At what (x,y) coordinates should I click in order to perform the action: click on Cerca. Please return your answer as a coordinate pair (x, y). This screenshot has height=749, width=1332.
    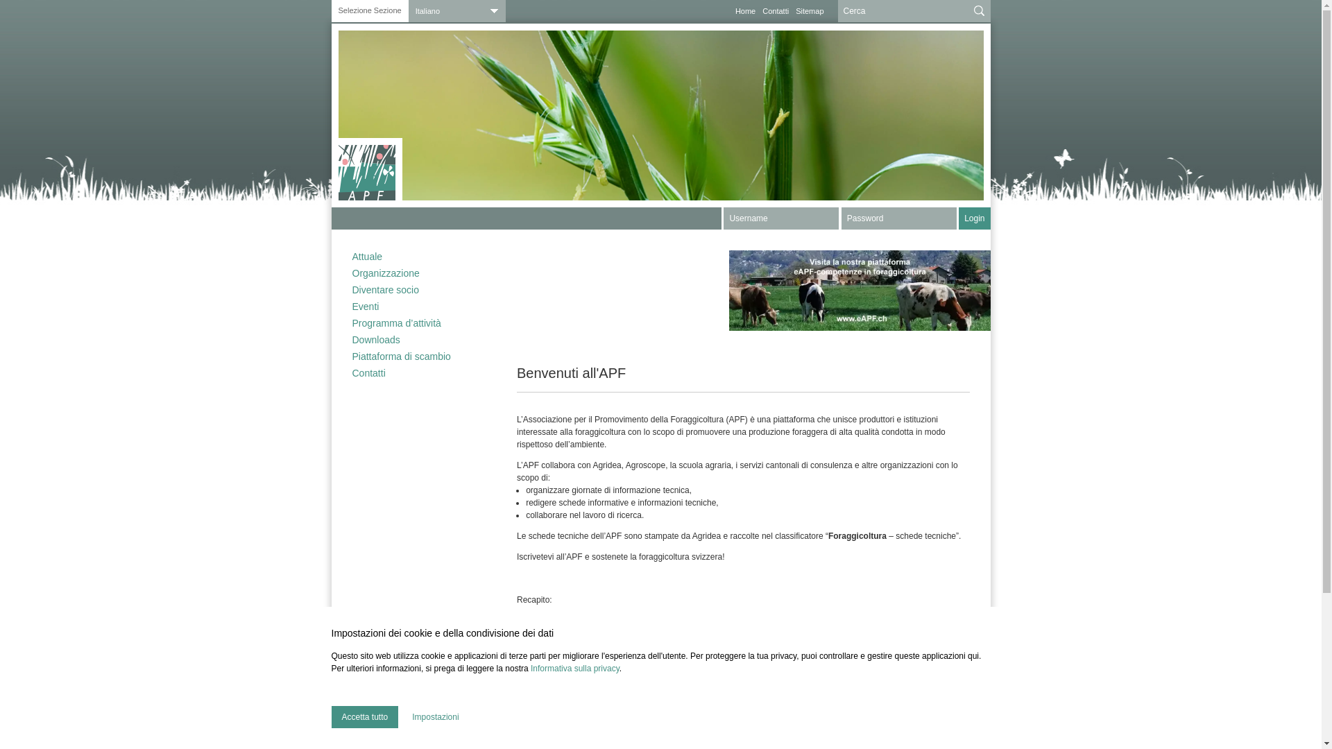
    Looking at the image, I should click on (980, 11).